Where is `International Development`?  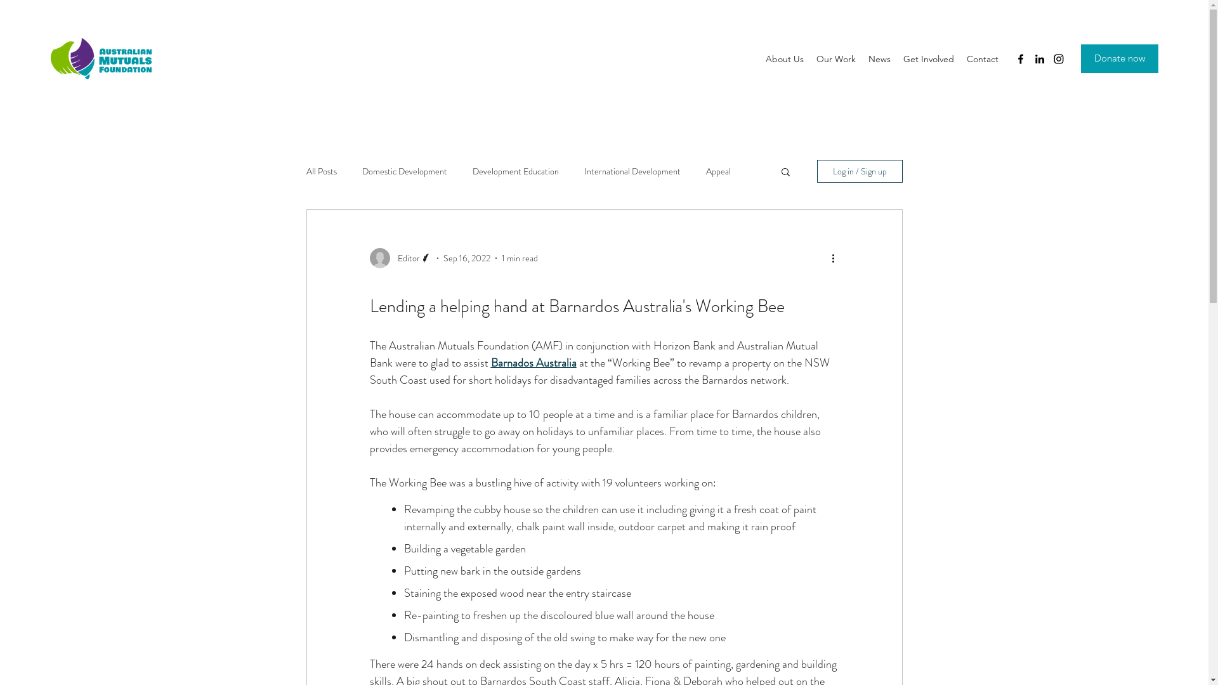
International Development is located at coordinates (632, 171).